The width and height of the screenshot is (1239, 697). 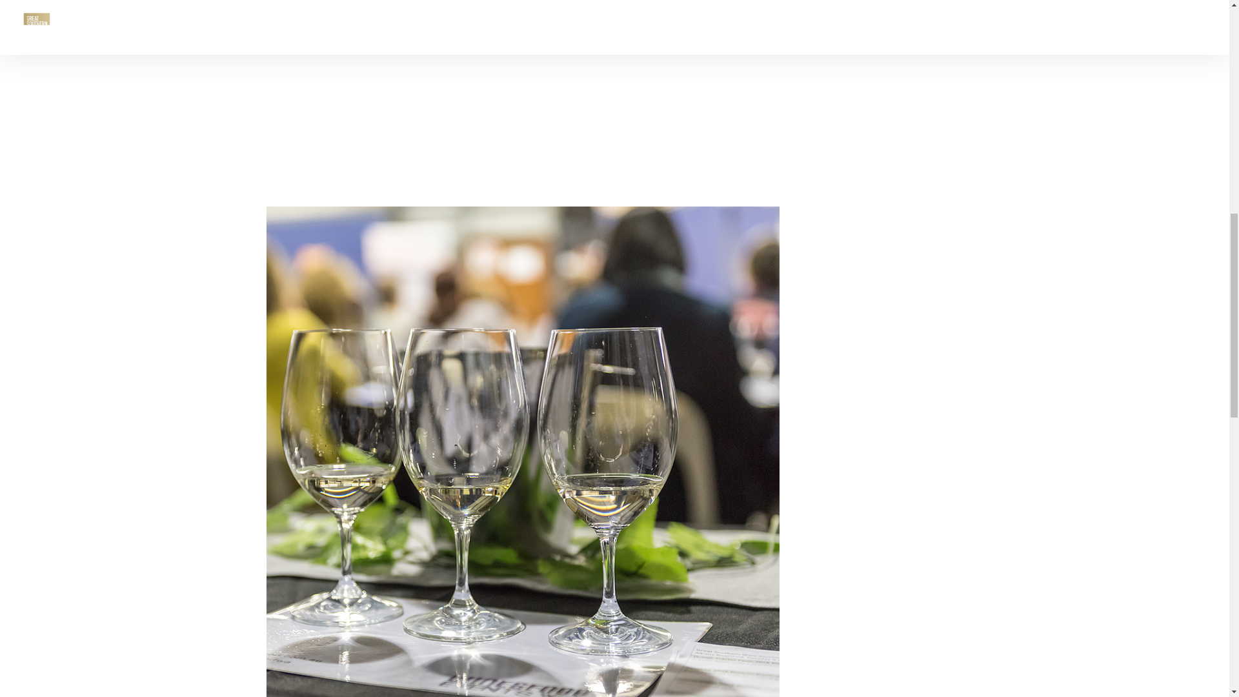 I want to click on Albany, so click(x=570, y=70).